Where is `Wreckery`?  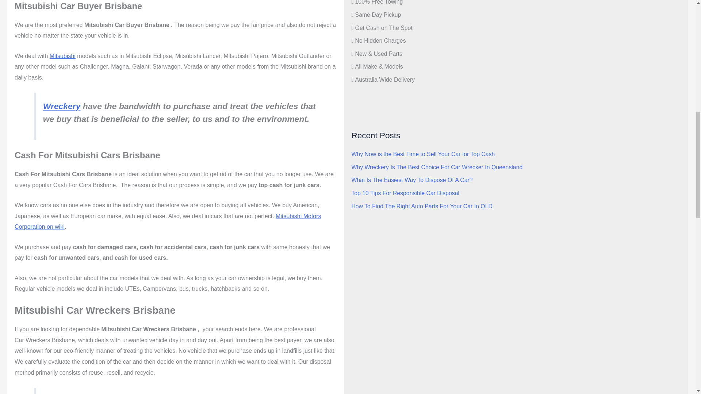
Wreckery is located at coordinates (61, 106).